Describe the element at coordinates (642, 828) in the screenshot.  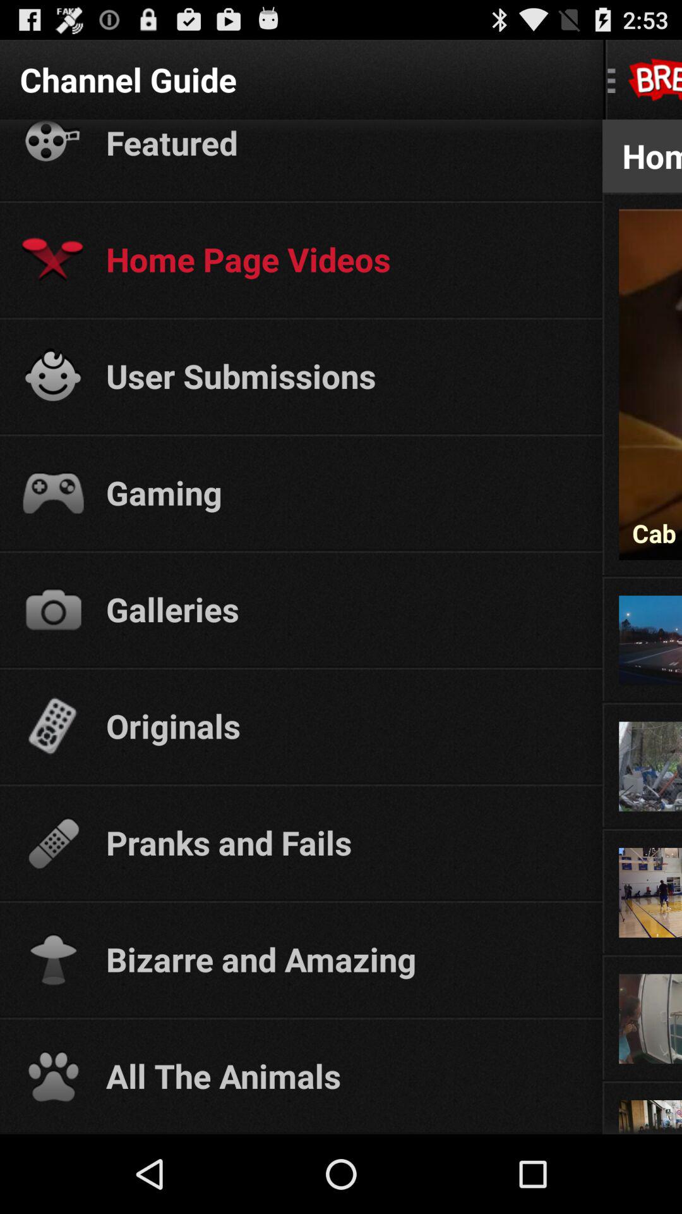
I see `tap the item to the right of the pranks and fails item` at that location.